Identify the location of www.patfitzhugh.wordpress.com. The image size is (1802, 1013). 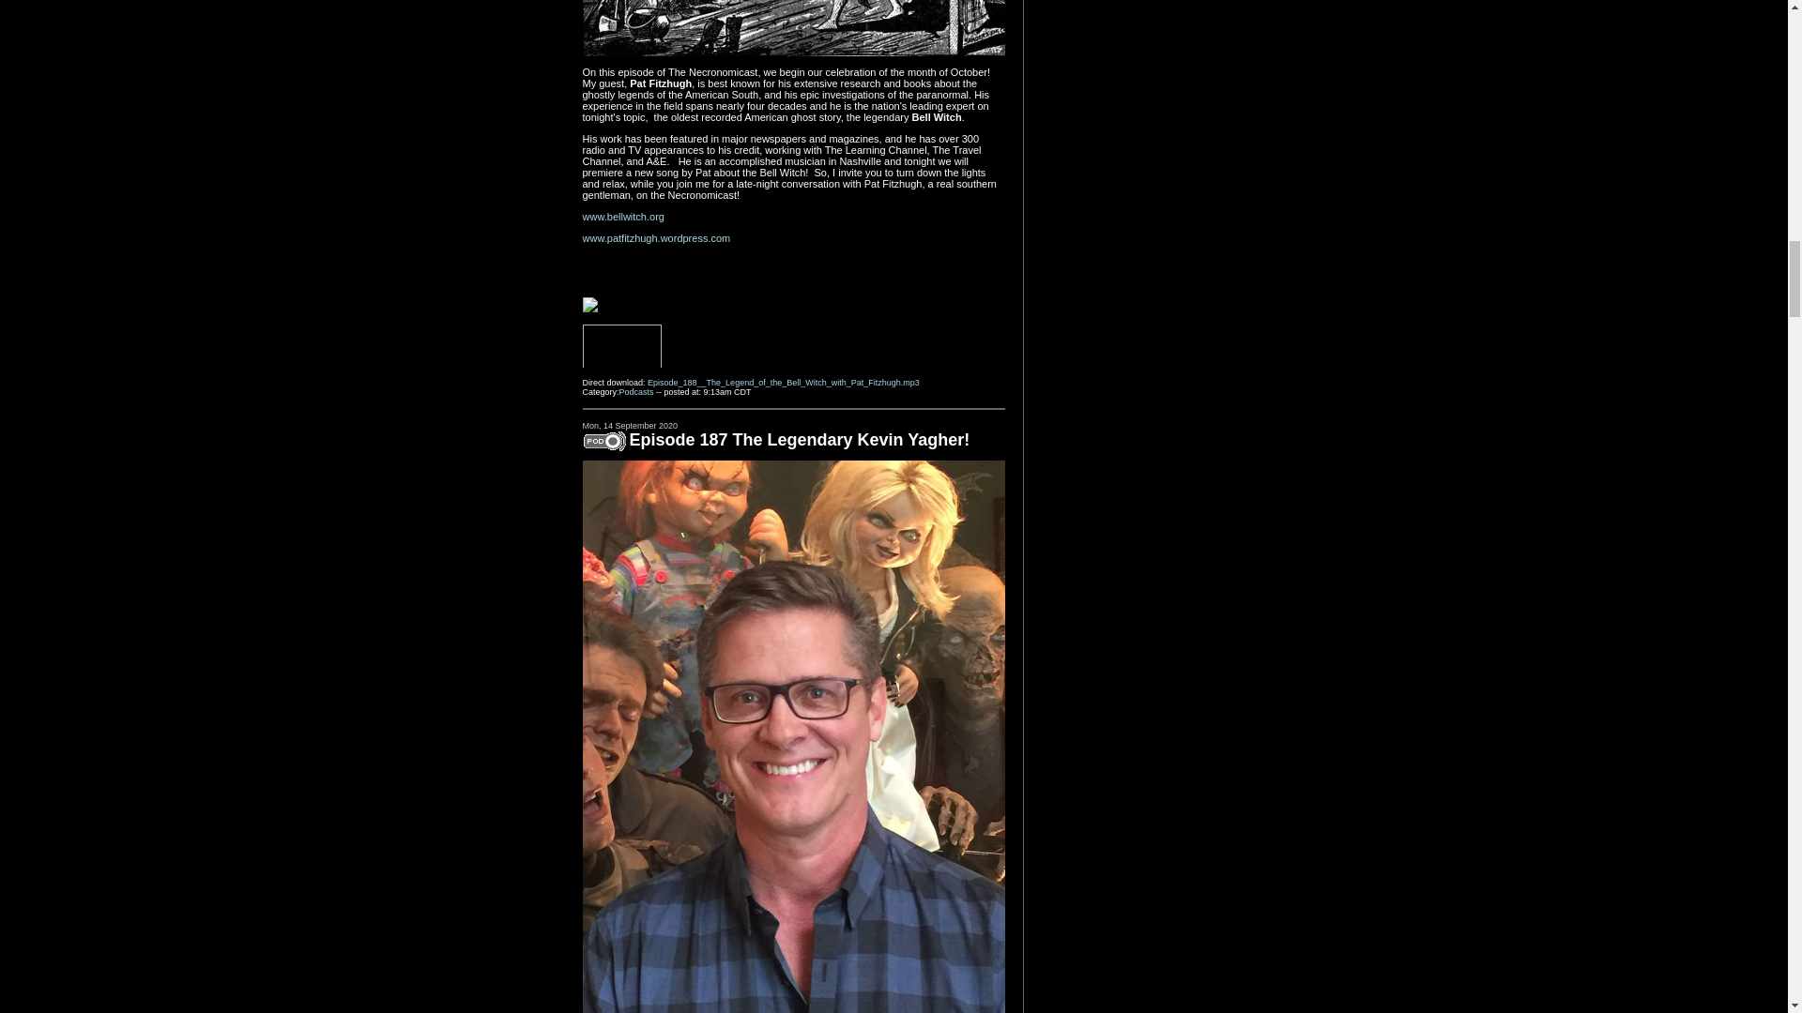
(655, 238).